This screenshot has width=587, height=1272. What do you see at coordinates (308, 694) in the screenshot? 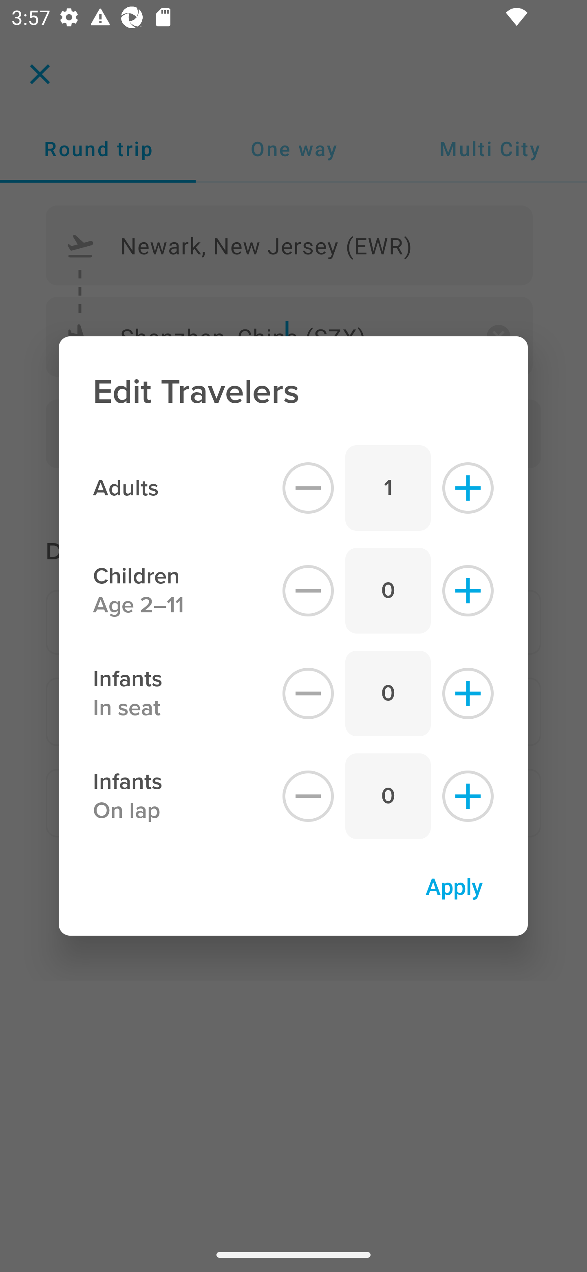
I see `Decrease value` at bounding box center [308, 694].